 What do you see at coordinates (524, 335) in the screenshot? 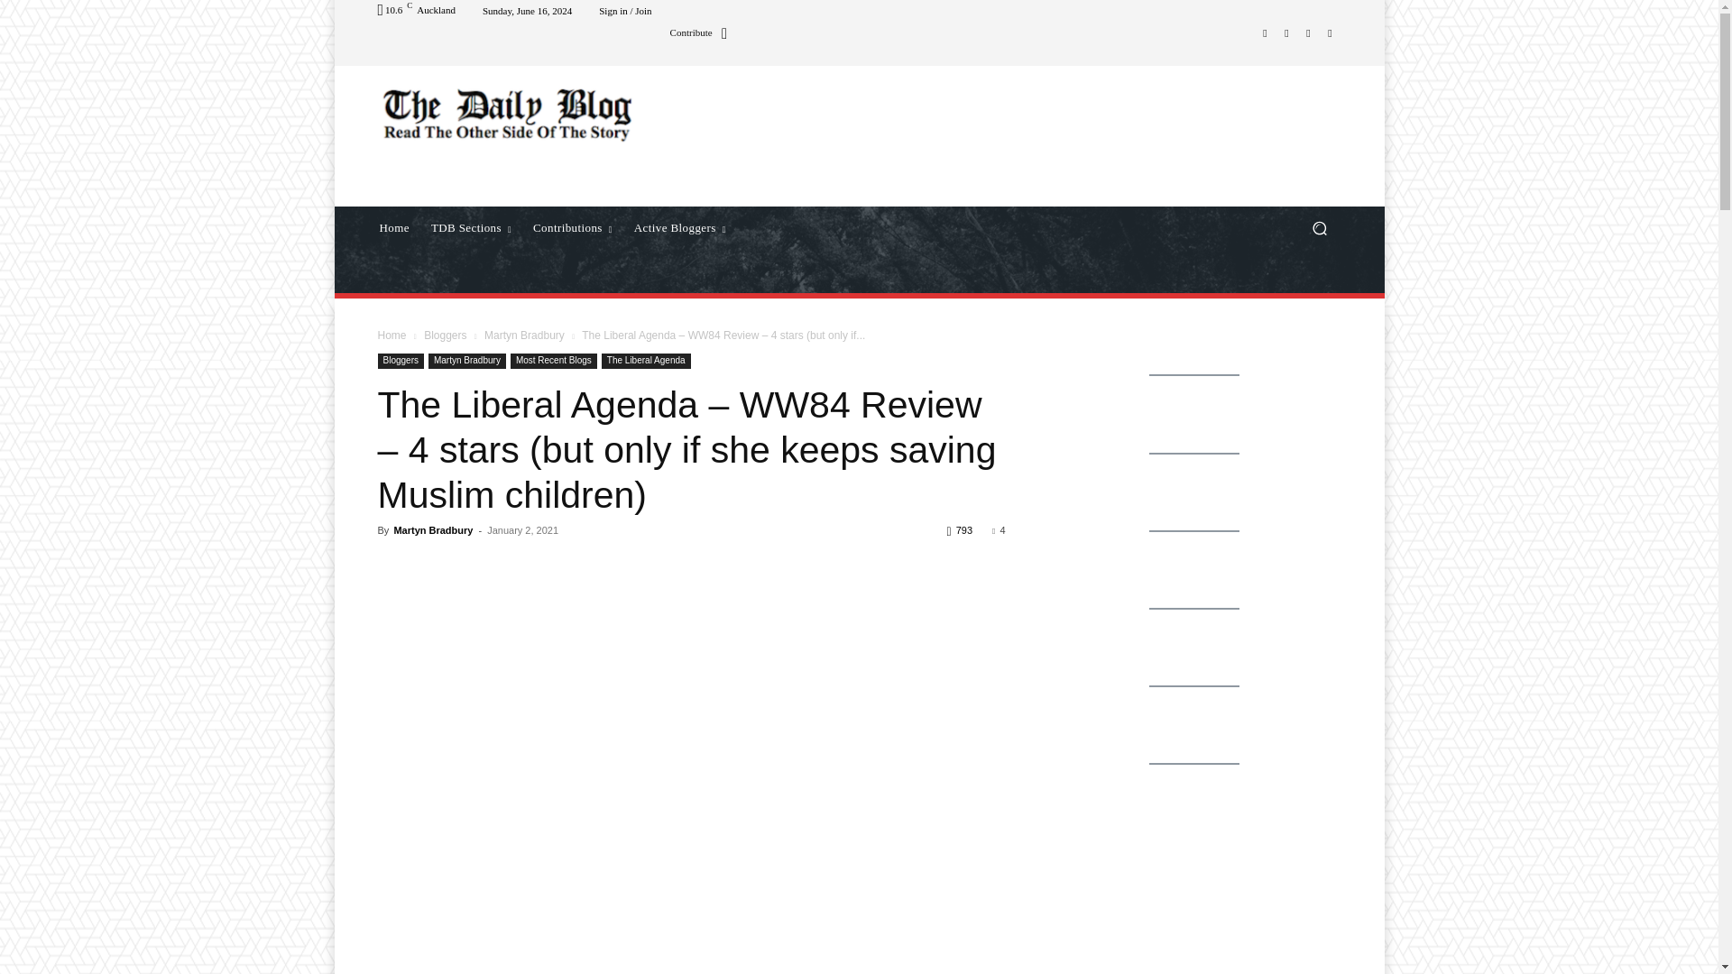
I see `View all posts in Martyn Bradbury` at bounding box center [524, 335].